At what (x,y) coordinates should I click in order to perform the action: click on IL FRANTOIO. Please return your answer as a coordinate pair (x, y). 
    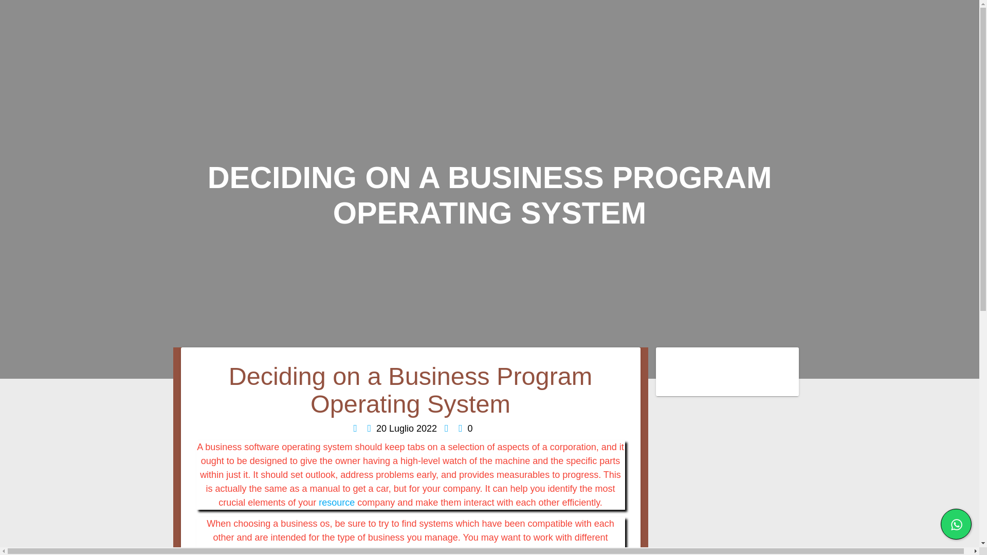
    Looking at the image, I should click on (716, 75).